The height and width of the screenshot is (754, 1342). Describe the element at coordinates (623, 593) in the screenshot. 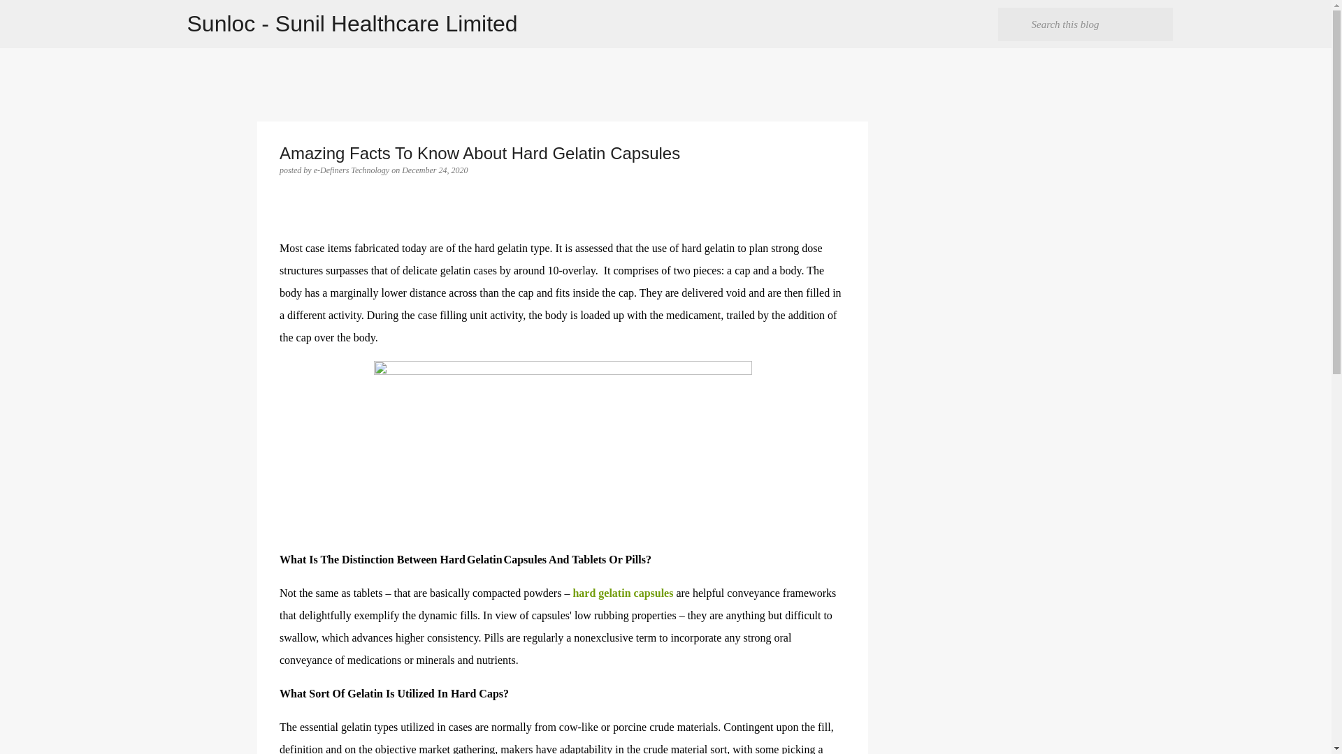

I see `hard gelatin capsules` at that location.